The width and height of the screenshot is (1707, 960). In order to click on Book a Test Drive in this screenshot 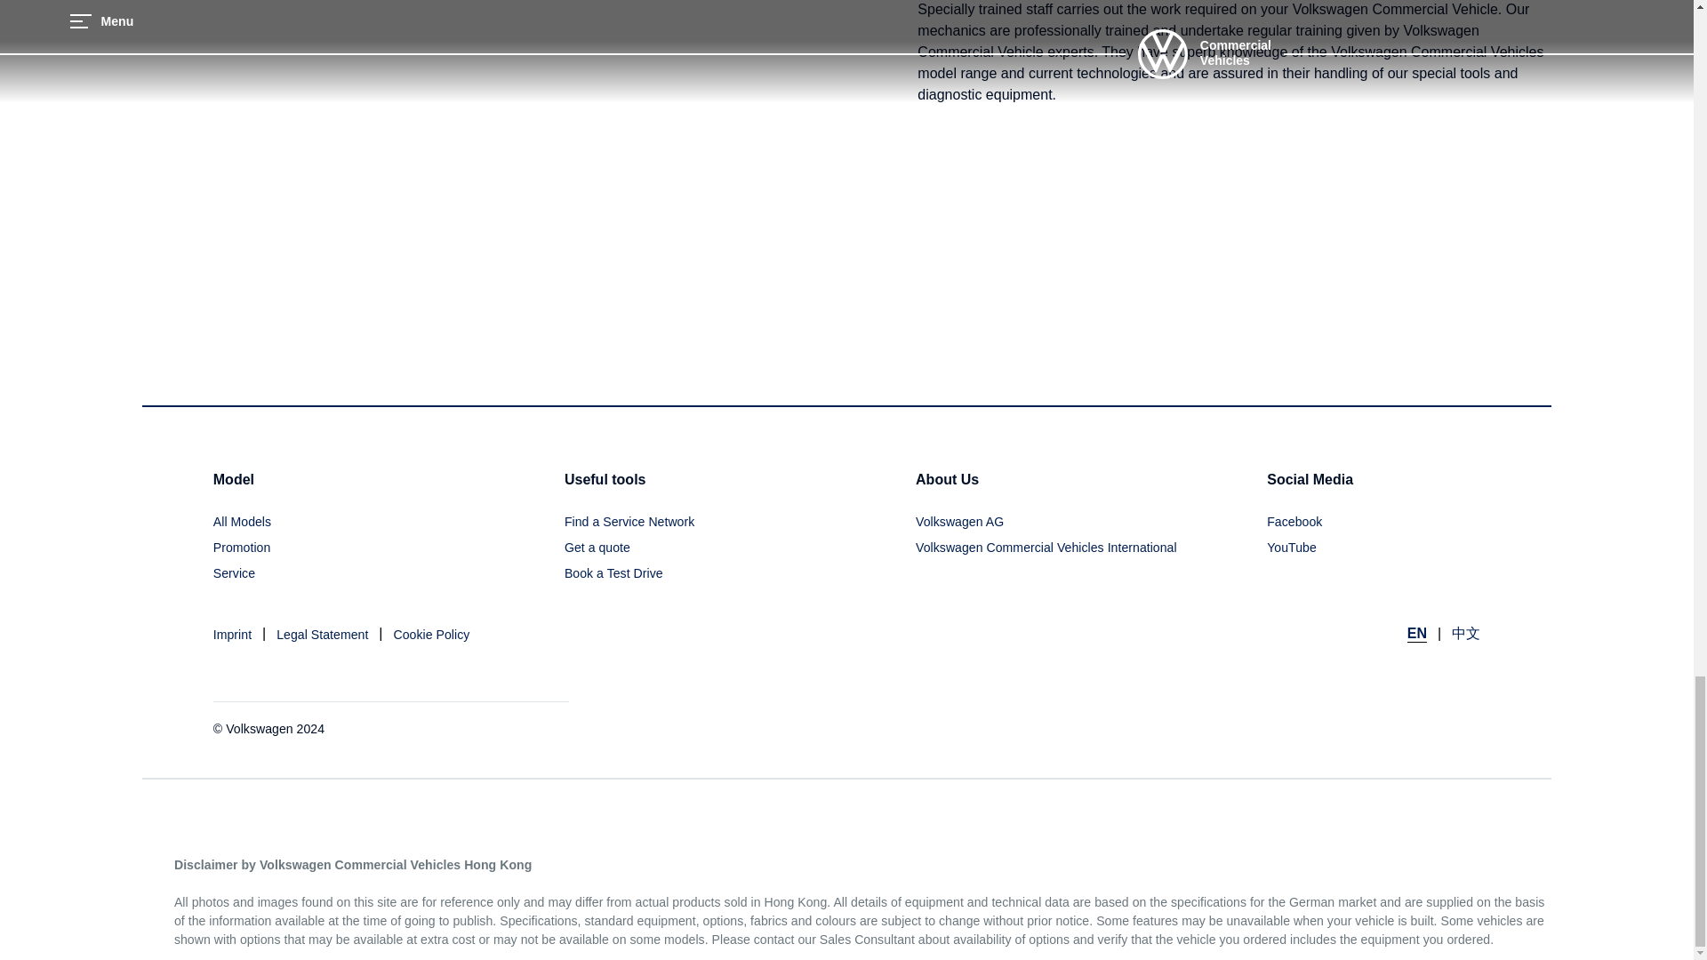, I will do `click(613, 572)`.